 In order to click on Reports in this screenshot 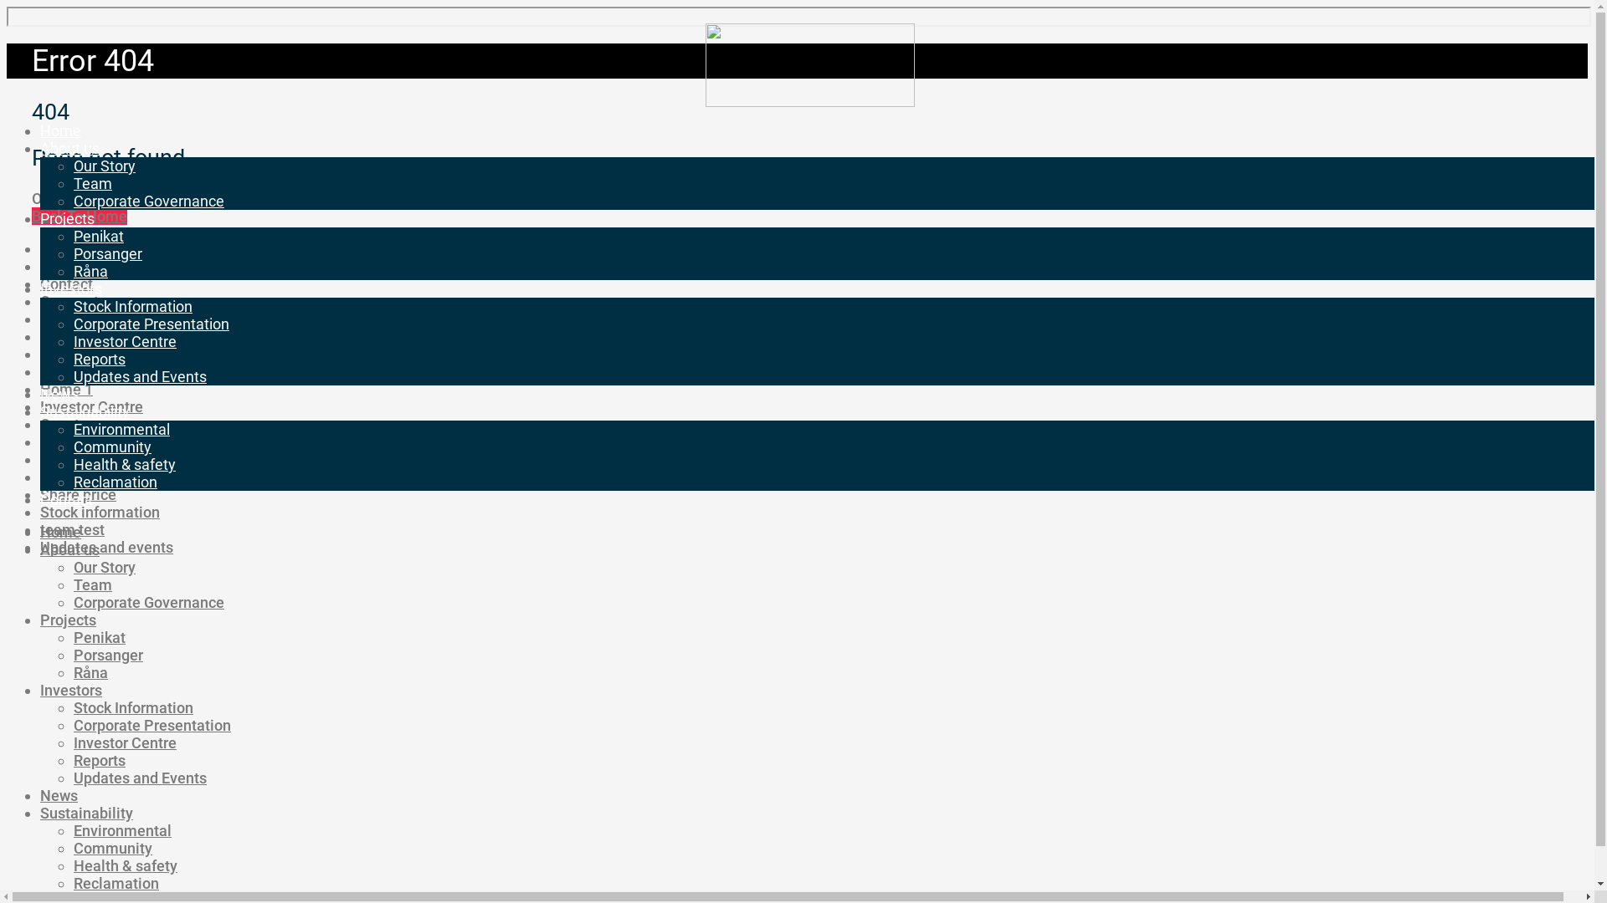, I will do `click(100, 360)`.